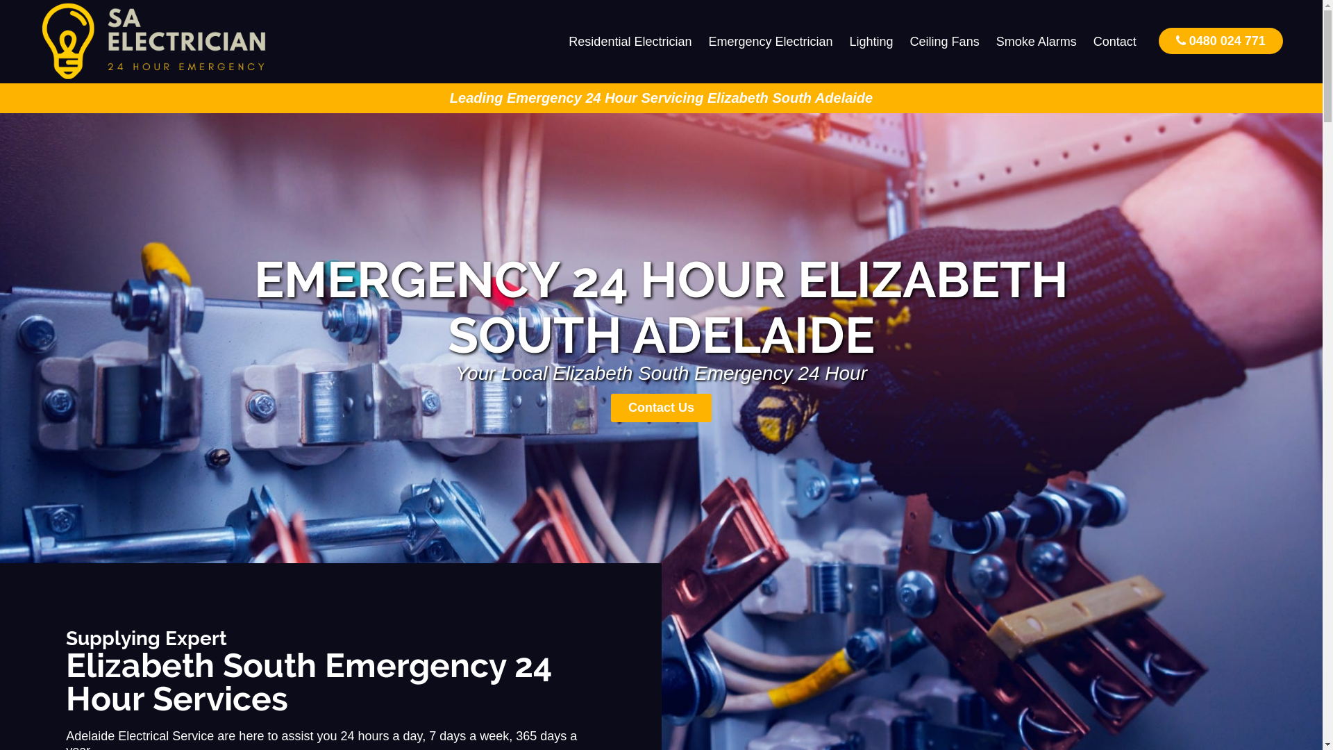 This screenshot has width=1333, height=750. I want to click on Smoke Alarms, so click(1037, 42).